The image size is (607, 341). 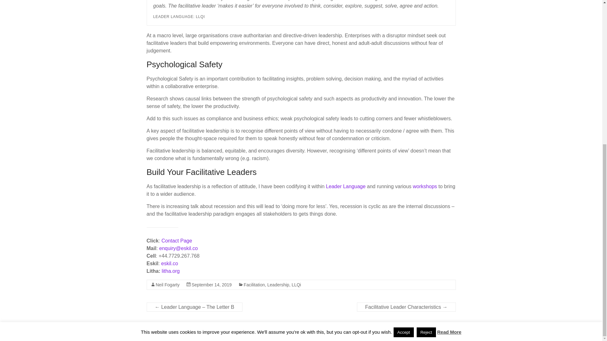 I want to click on September 14, 2019, so click(x=212, y=285).